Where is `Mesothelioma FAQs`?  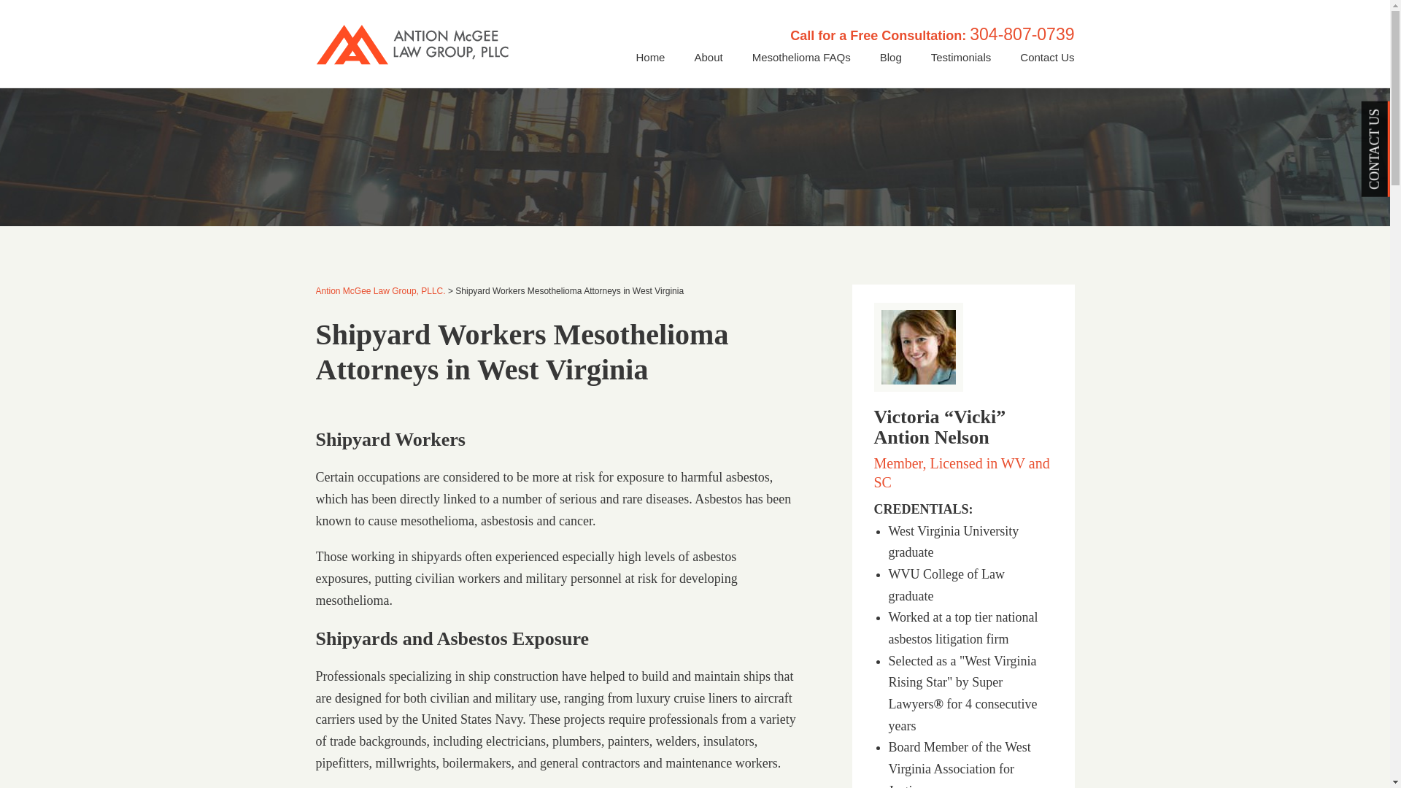
Mesothelioma FAQs is located at coordinates (801, 57).